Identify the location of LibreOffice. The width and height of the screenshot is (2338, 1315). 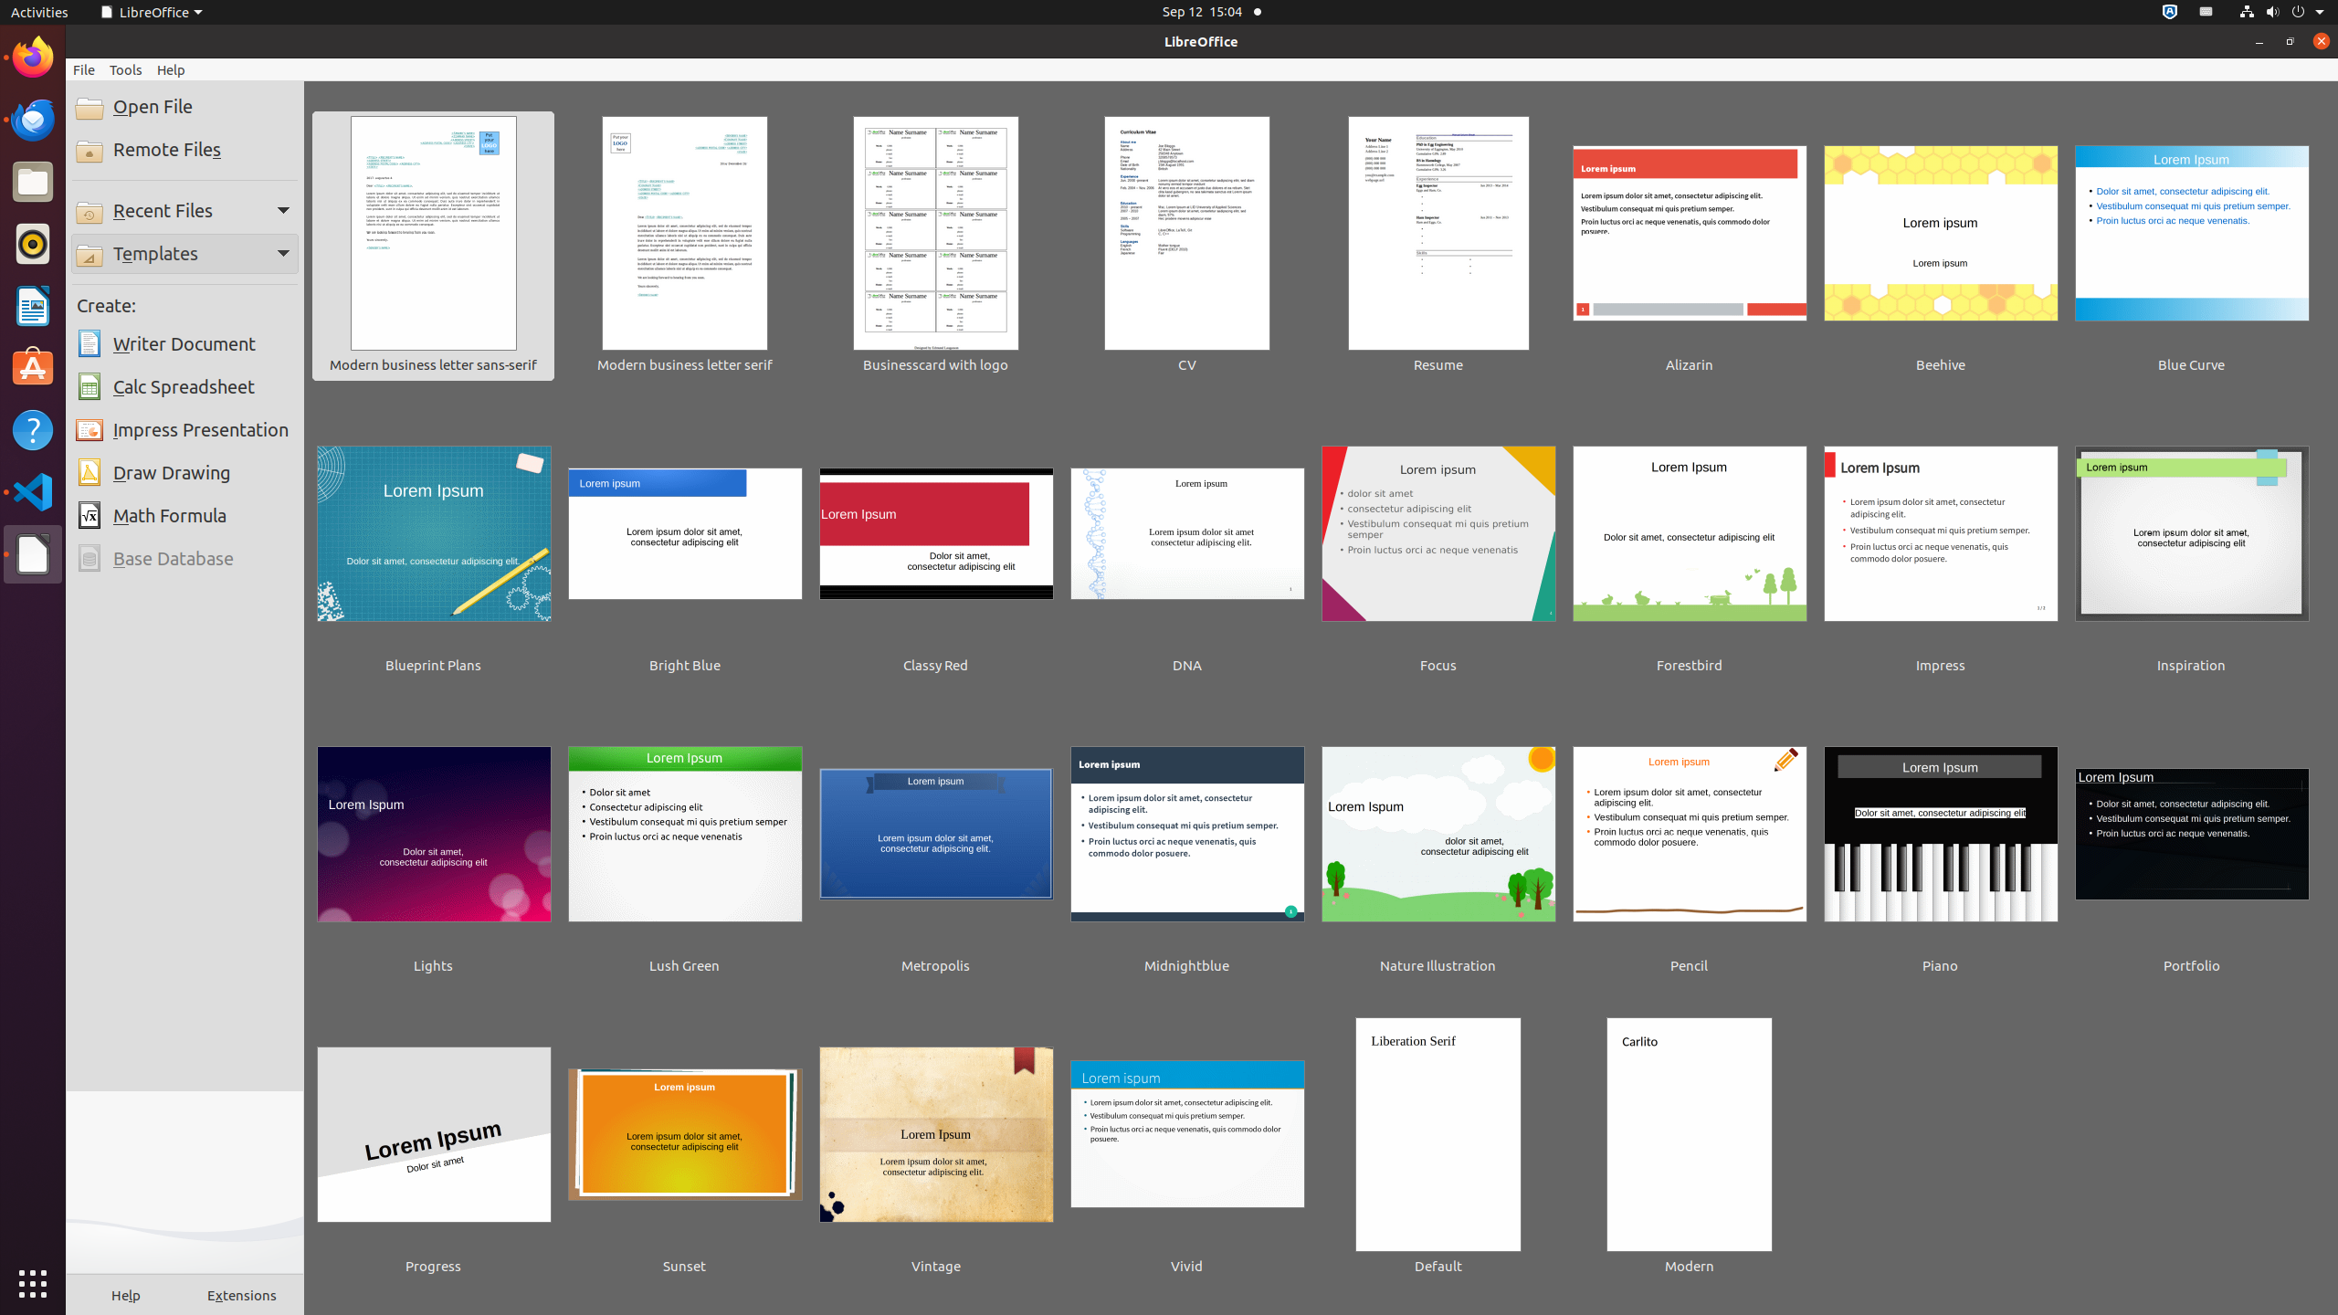
(33, 554).